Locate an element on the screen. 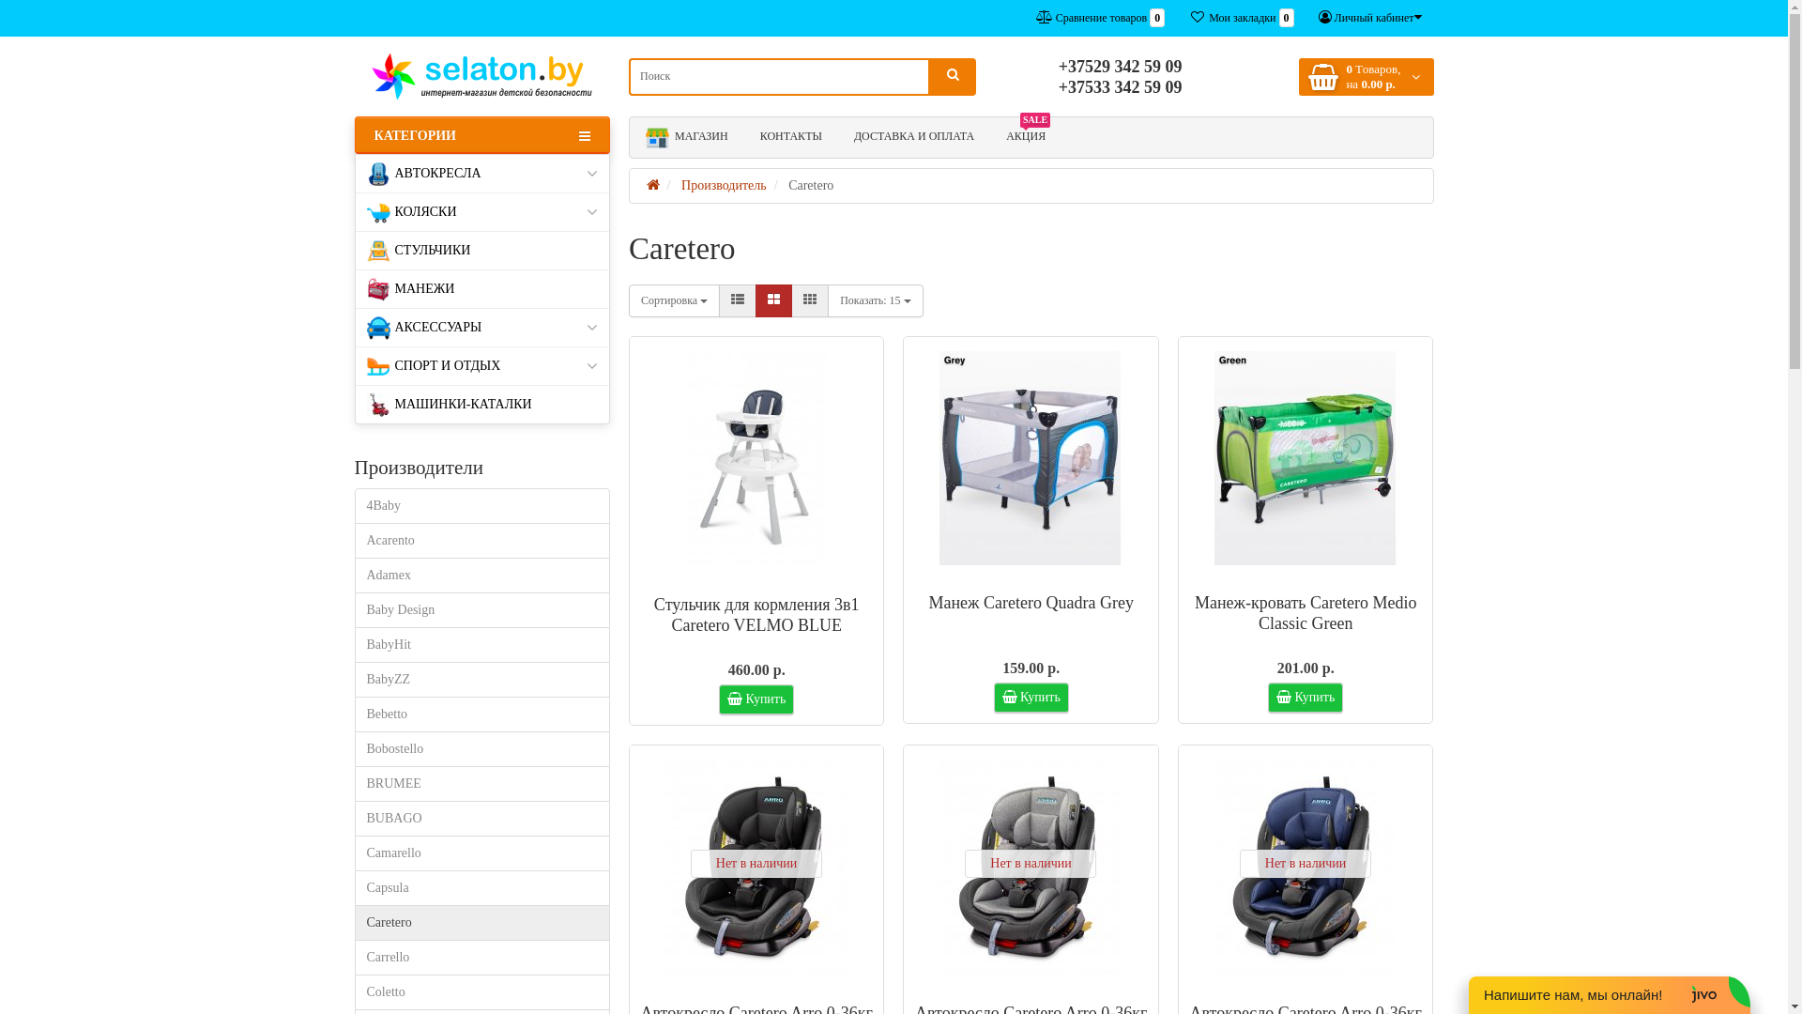 The image size is (1802, 1014). Coletto is located at coordinates (482, 992).